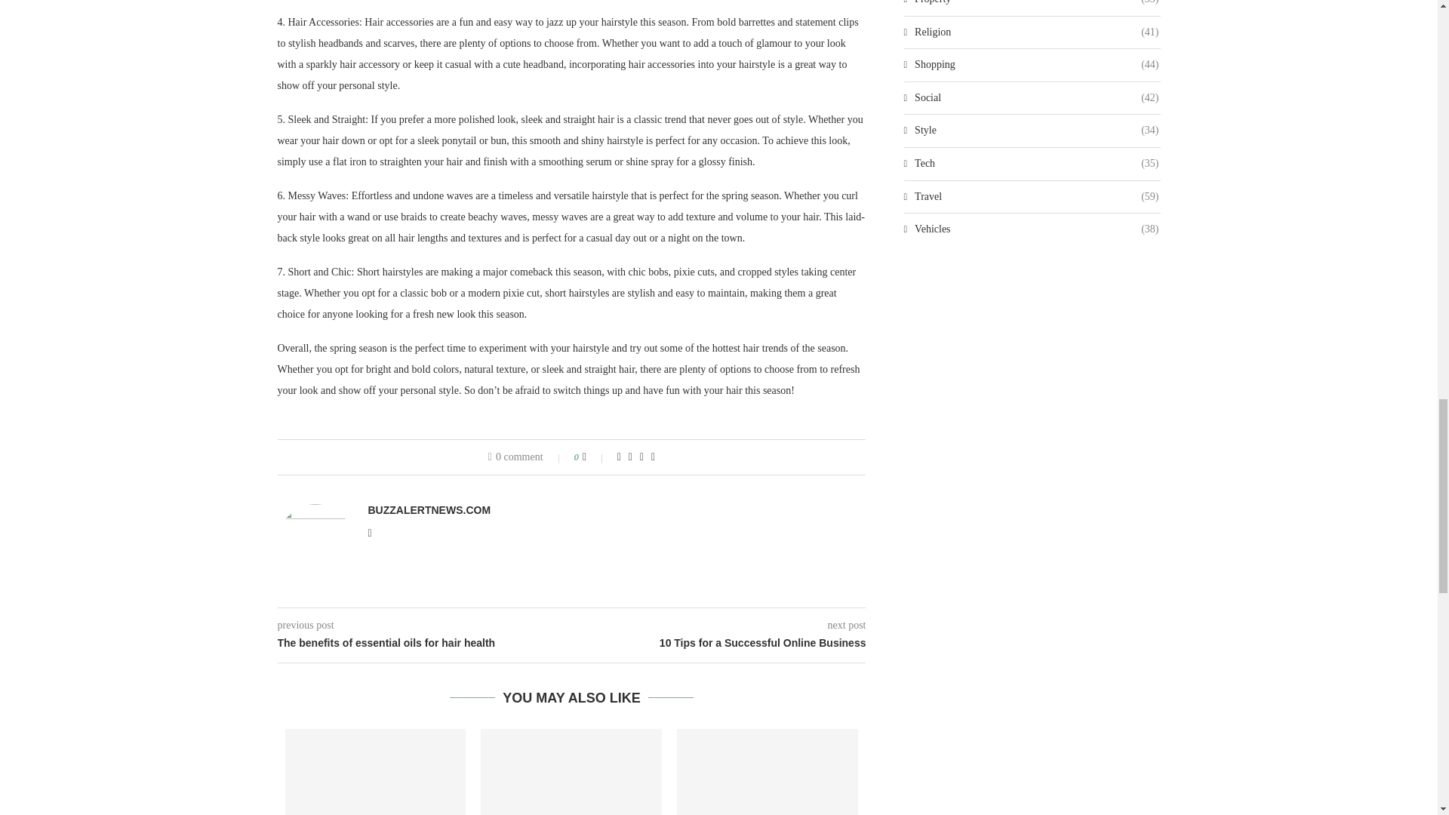 The image size is (1449, 815). What do you see at coordinates (376, 771) in the screenshot?
I see `How to Master the Art of Layering` at bounding box center [376, 771].